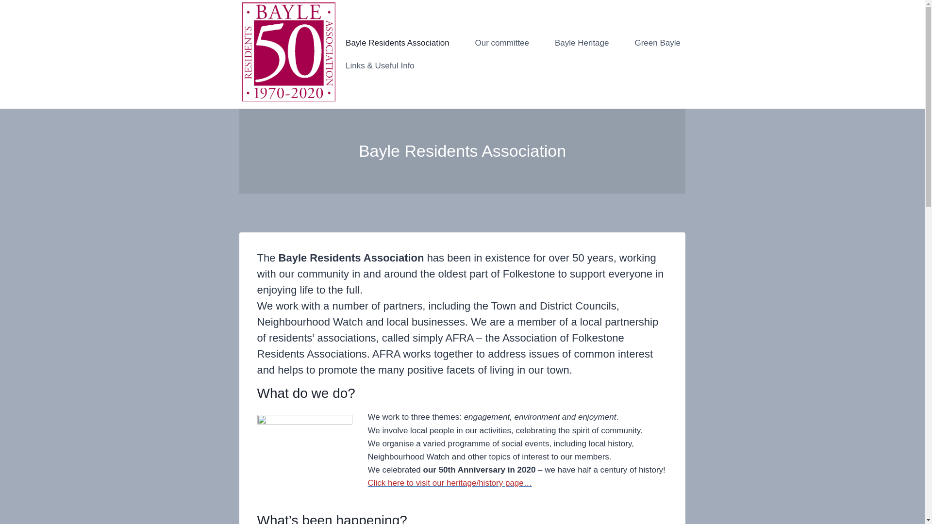  I want to click on Green Bayle, so click(657, 43).